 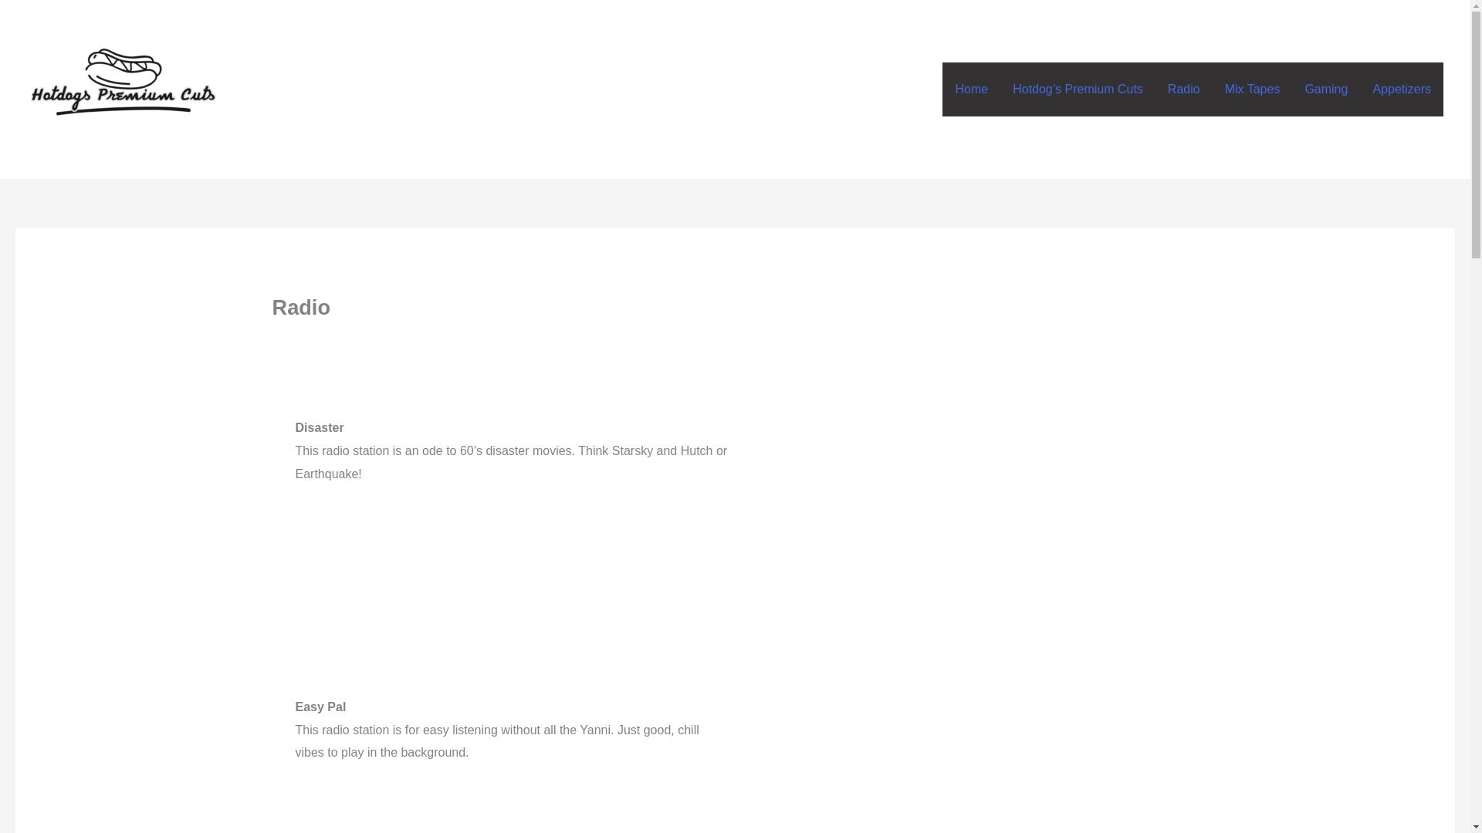 I want to click on Mix Tapes, so click(x=1252, y=89).